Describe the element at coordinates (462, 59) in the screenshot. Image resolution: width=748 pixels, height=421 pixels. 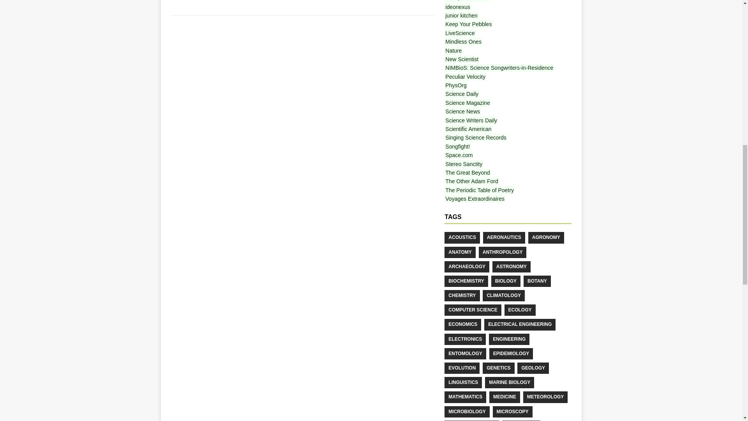
I see `New Scientist` at that location.